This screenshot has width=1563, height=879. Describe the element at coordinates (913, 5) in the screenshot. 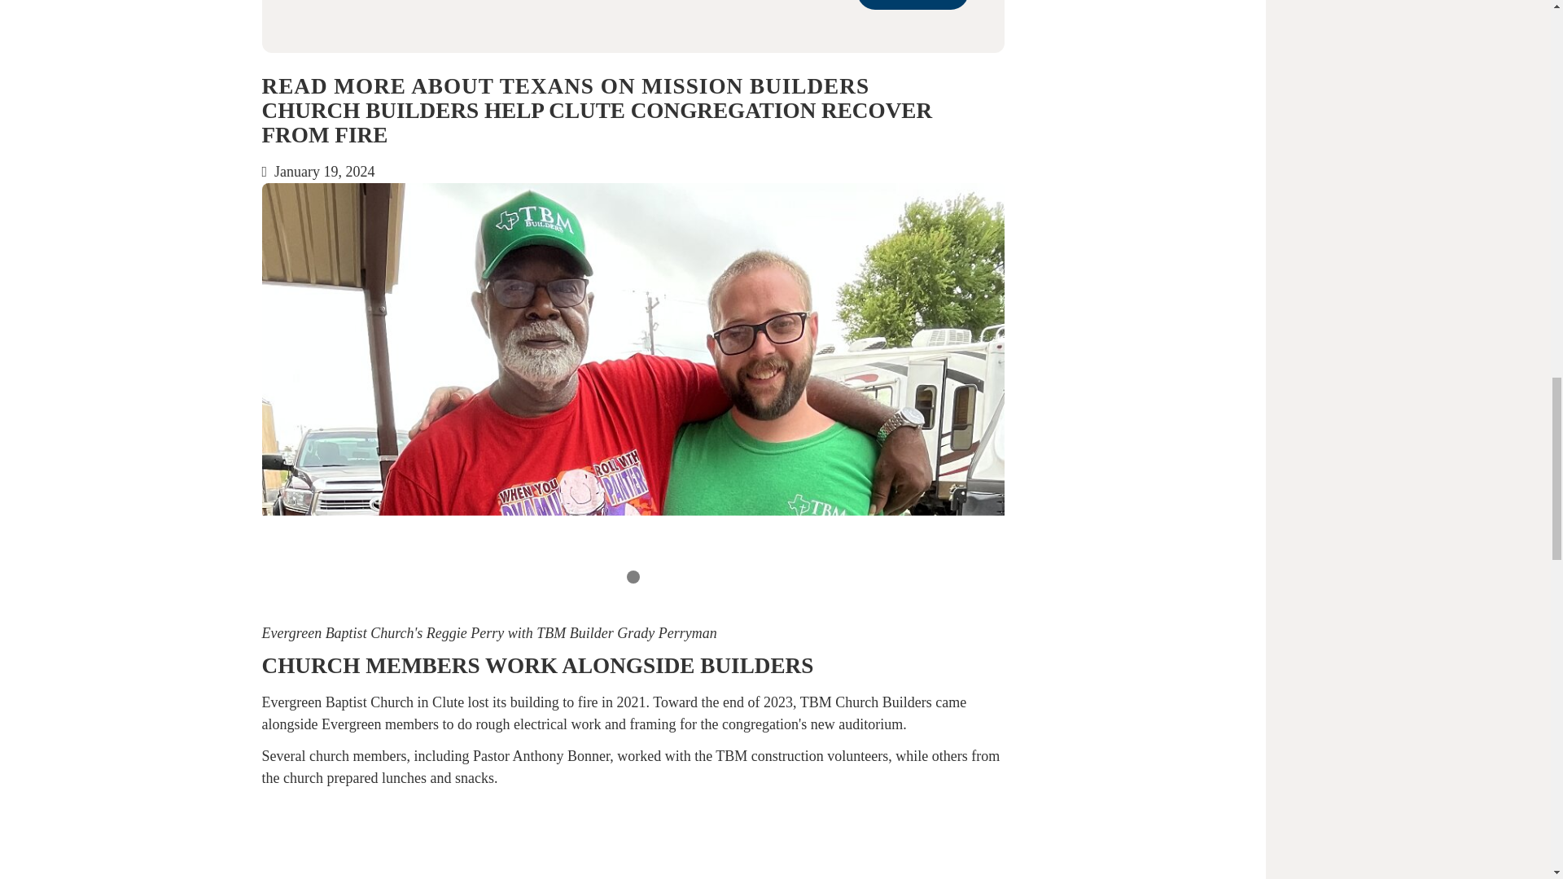

I see `SUBMIT` at that location.